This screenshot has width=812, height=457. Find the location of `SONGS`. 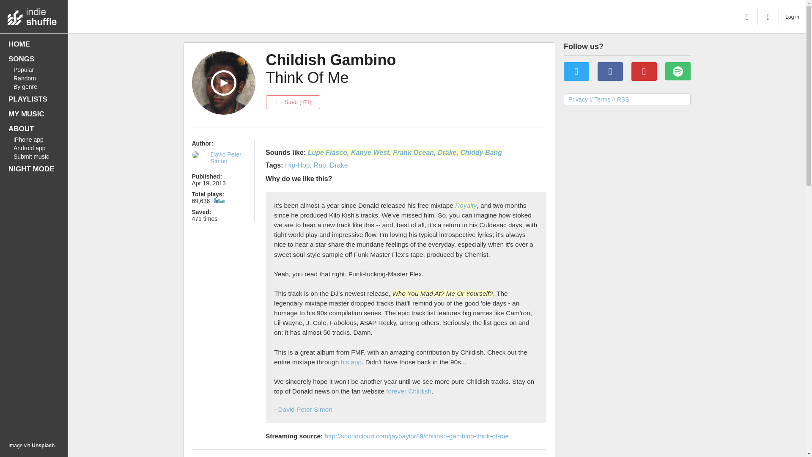

SONGS is located at coordinates (34, 59).